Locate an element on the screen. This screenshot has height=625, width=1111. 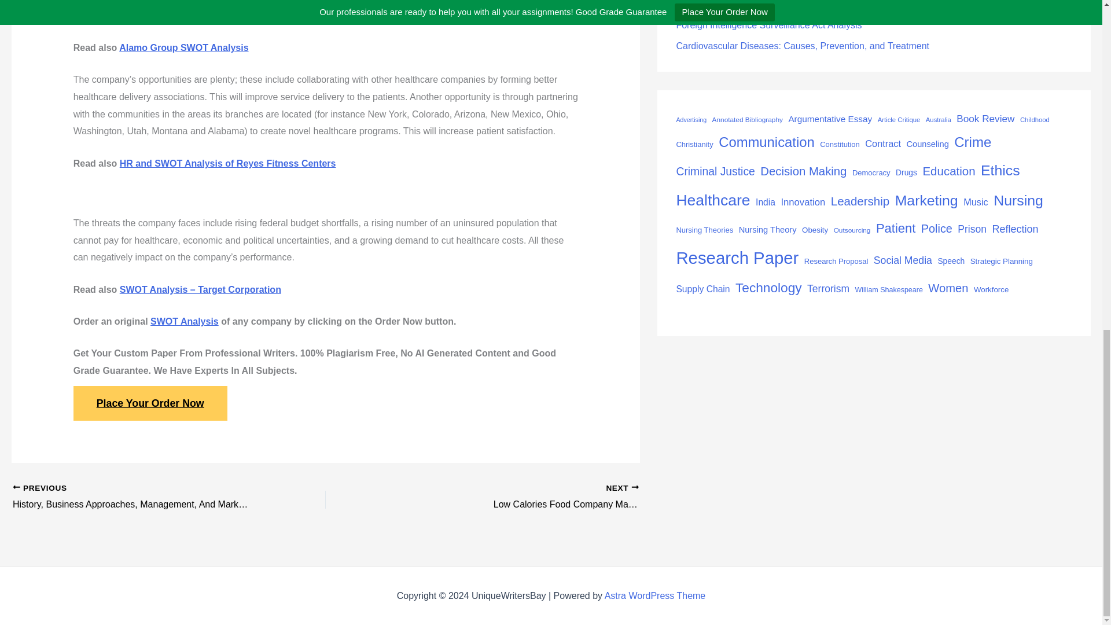
HR and SWOT Analysis of Reyes Fitness Centers is located at coordinates (228, 163).